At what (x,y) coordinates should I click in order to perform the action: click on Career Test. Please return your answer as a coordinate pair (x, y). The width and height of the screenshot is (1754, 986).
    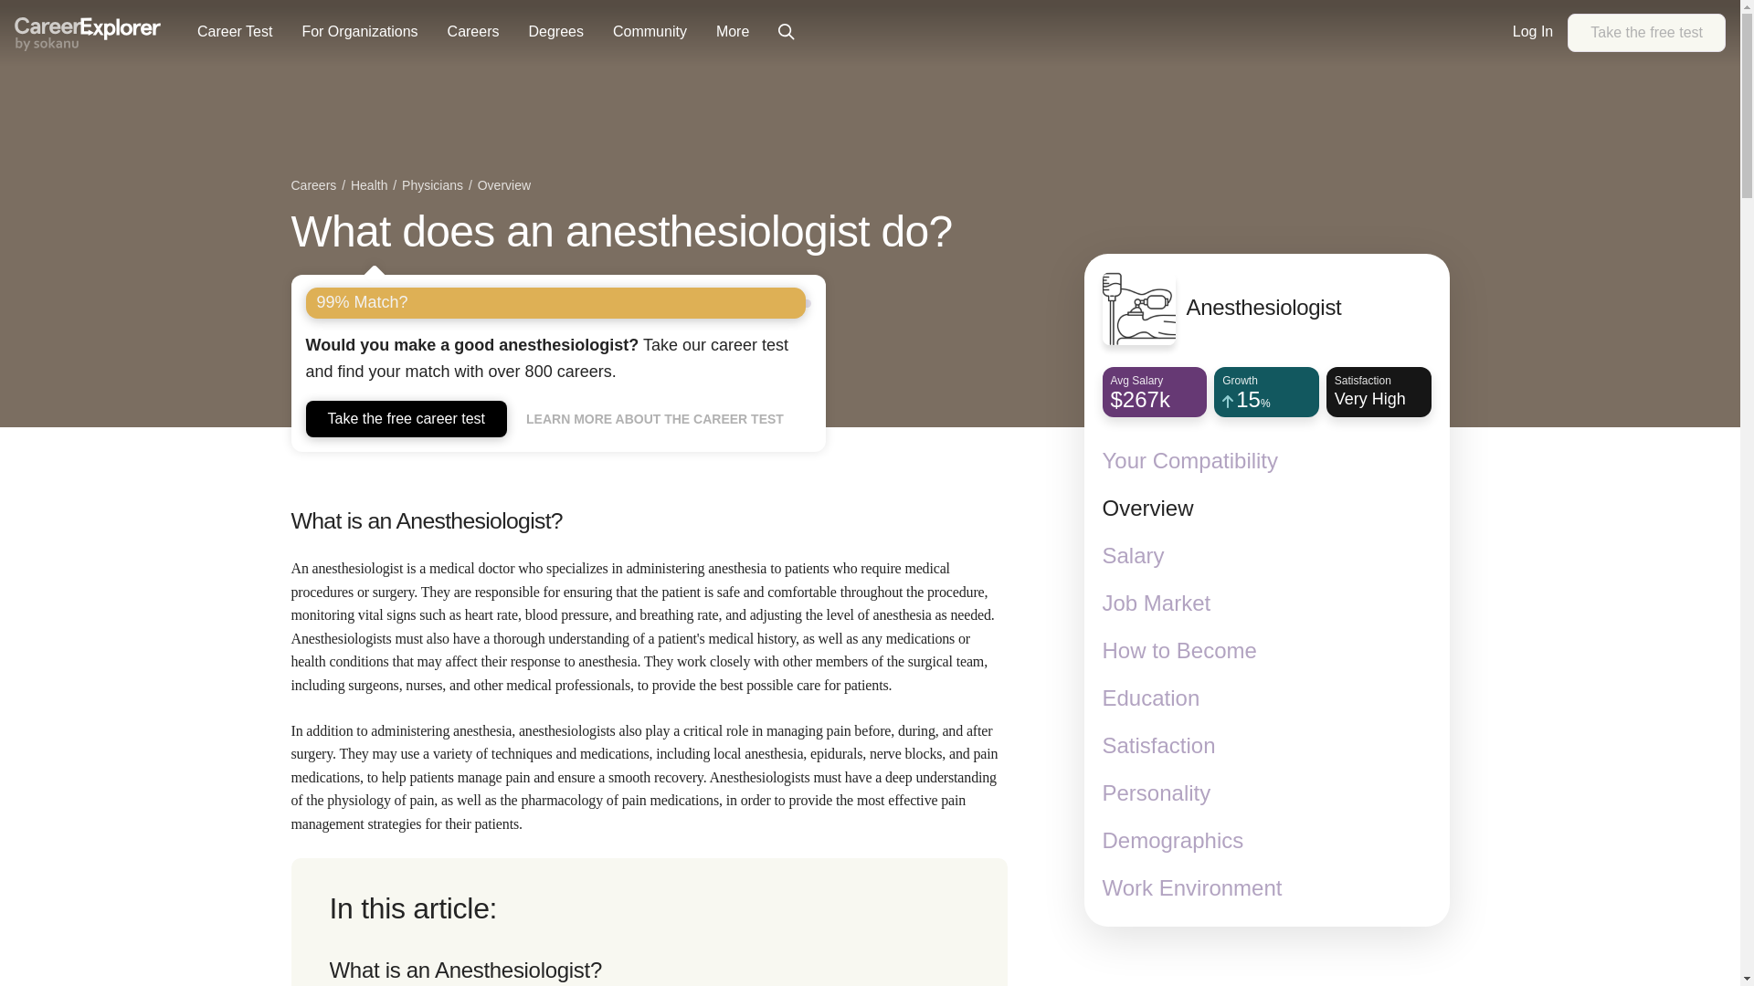
    Looking at the image, I should click on (555, 33).